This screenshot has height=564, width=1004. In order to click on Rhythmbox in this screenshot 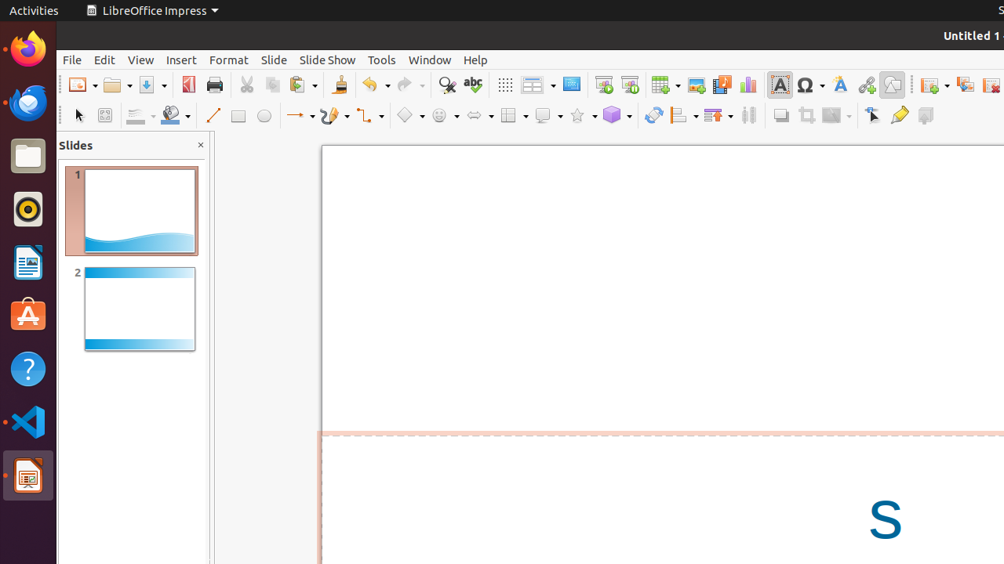, I will do `click(28, 209)`.